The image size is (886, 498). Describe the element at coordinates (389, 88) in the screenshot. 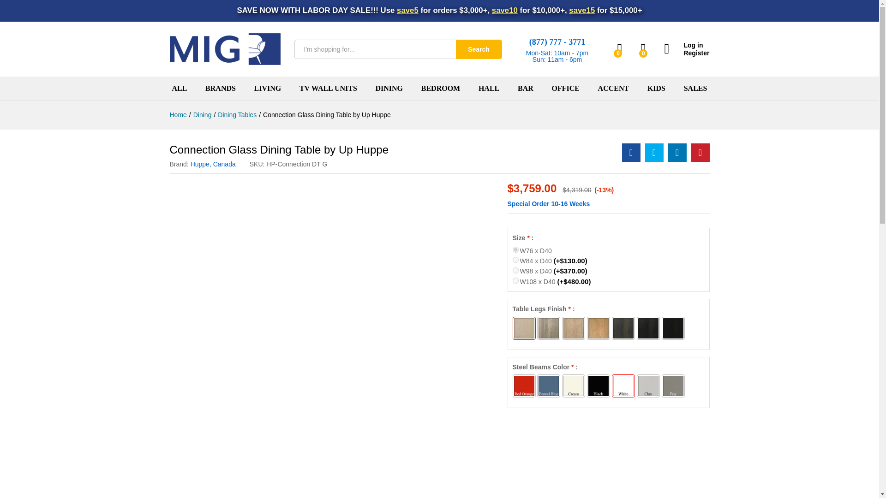

I see `Dining Room Furniture` at that location.